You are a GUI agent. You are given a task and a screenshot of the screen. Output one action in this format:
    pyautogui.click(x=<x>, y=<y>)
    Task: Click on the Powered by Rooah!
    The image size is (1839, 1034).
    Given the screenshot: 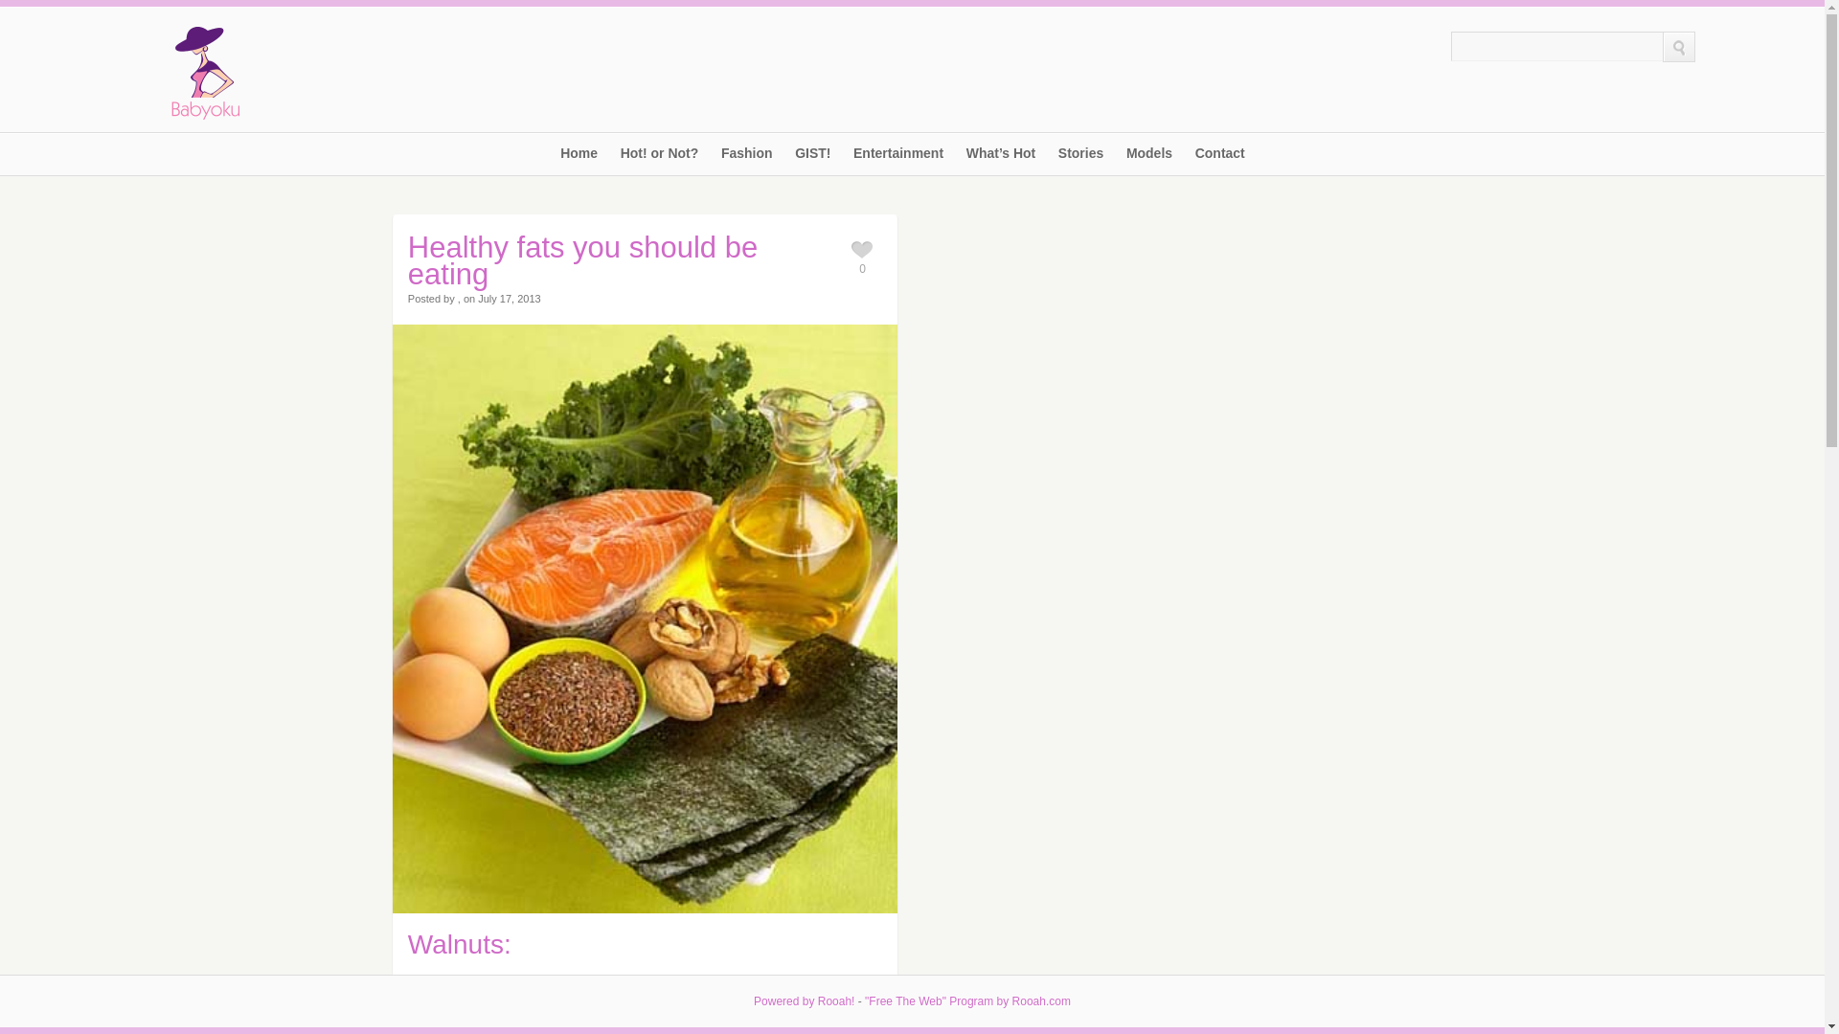 What is the action you would take?
    pyautogui.click(x=805, y=1001)
    